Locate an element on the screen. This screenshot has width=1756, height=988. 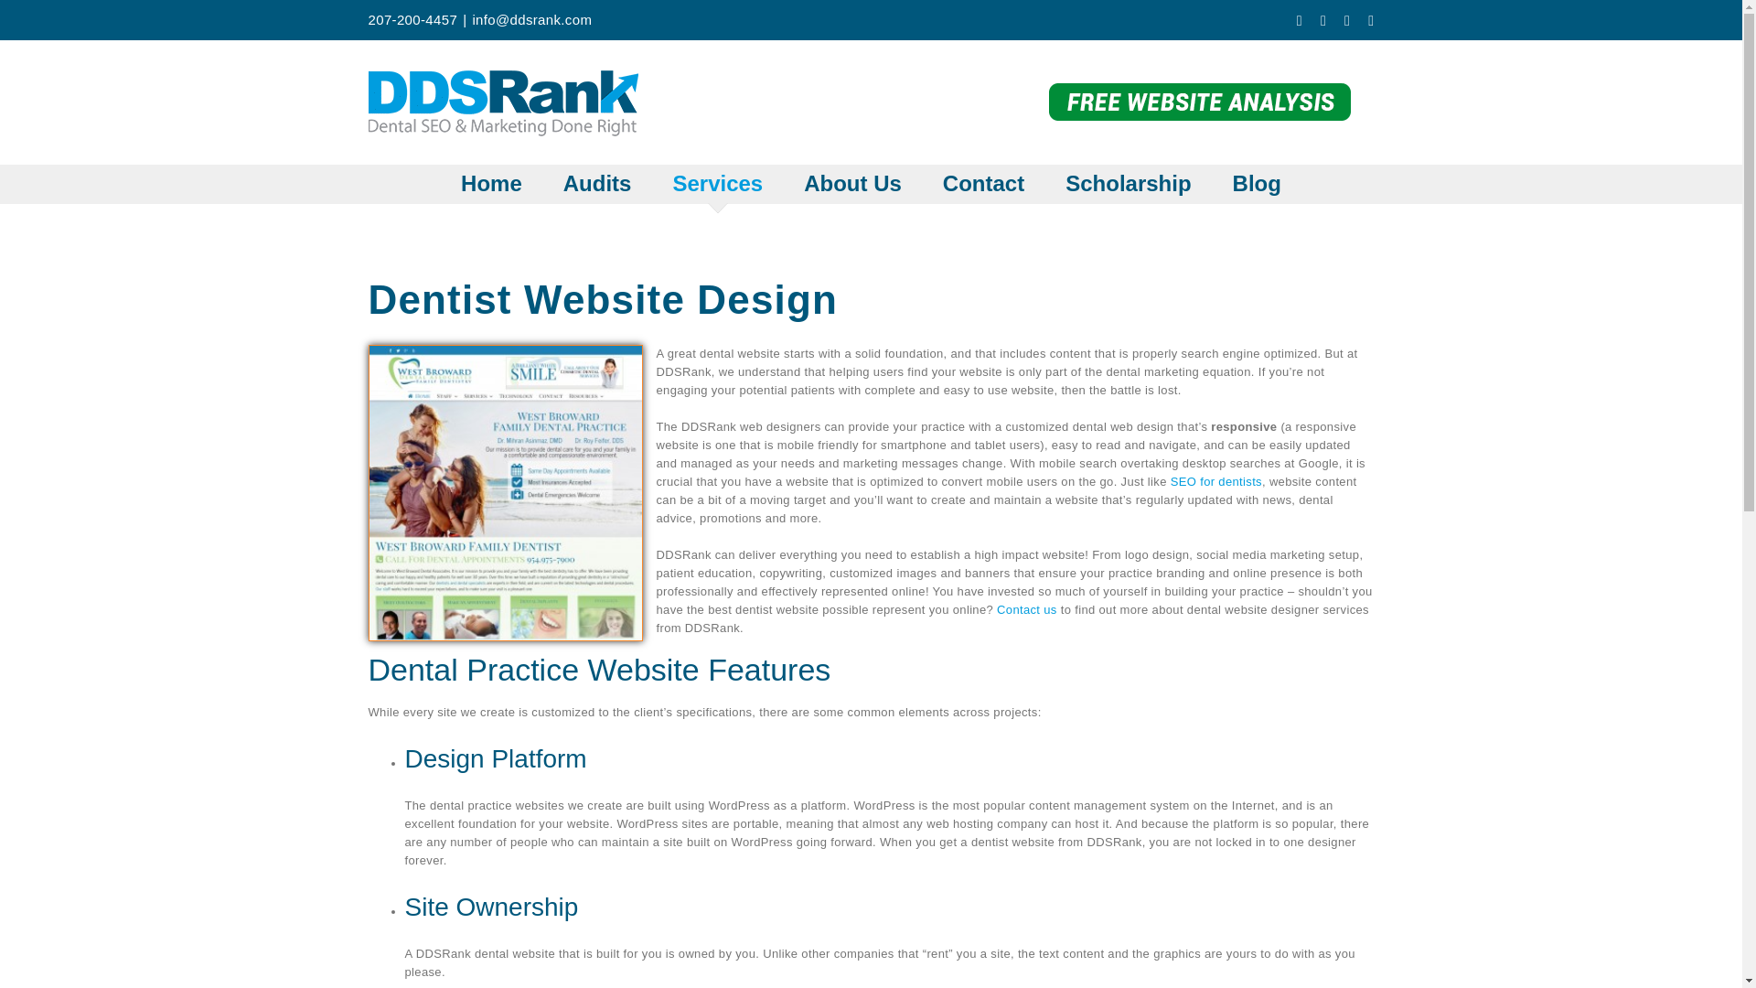
Contact is located at coordinates (983, 184).